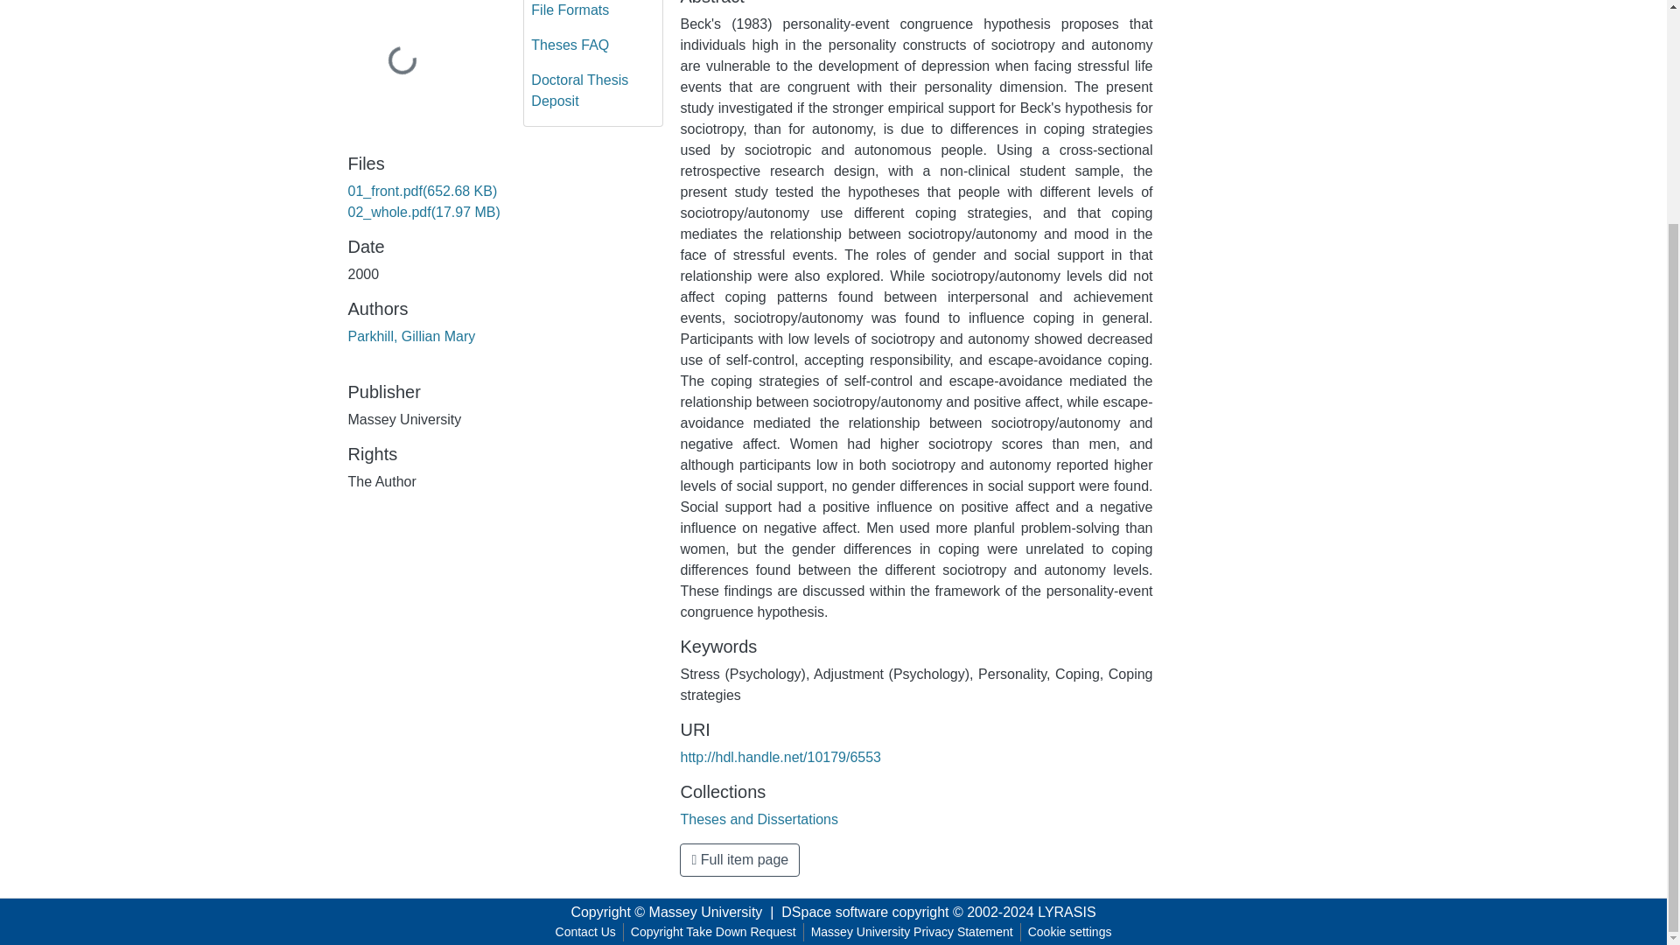 Image resolution: width=1680 pixels, height=945 pixels. I want to click on Full item page, so click(739, 860).